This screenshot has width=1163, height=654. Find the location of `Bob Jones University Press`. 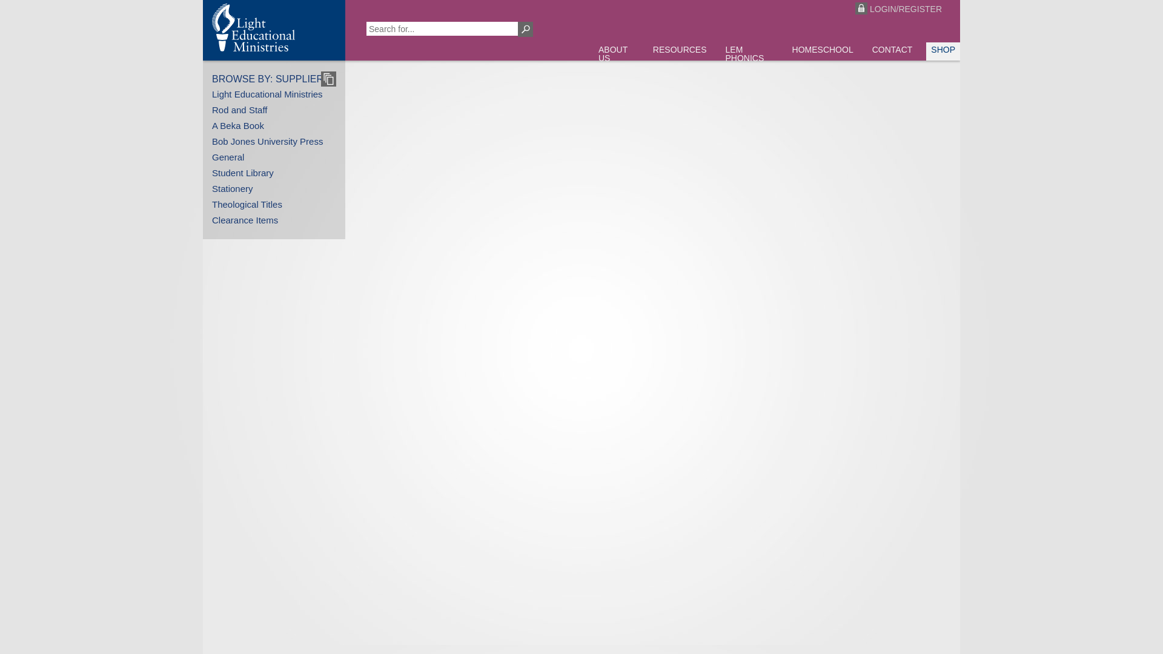

Bob Jones University Press is located at coordinates (268, 142).